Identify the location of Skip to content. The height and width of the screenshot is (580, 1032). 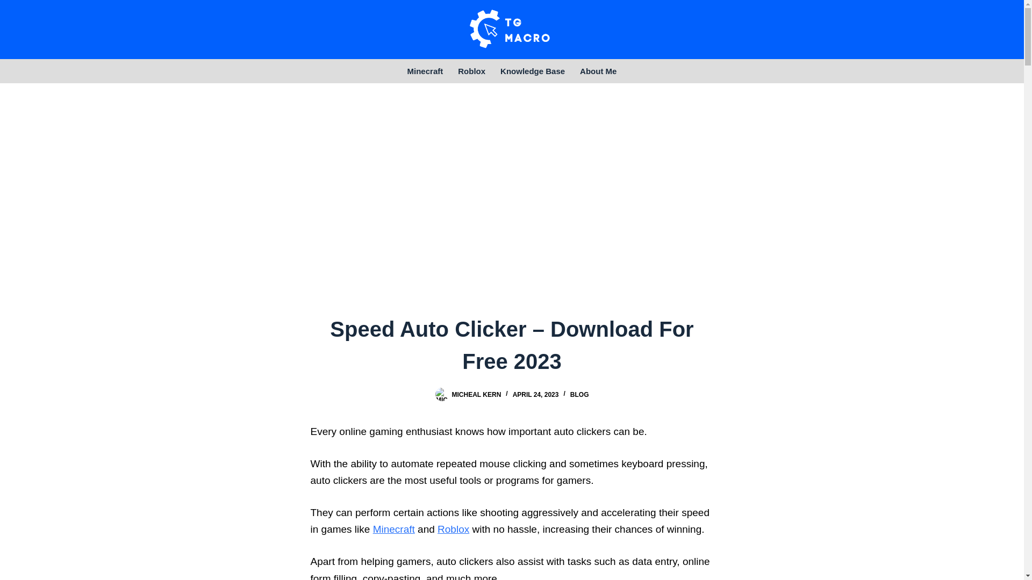
(11, 5).